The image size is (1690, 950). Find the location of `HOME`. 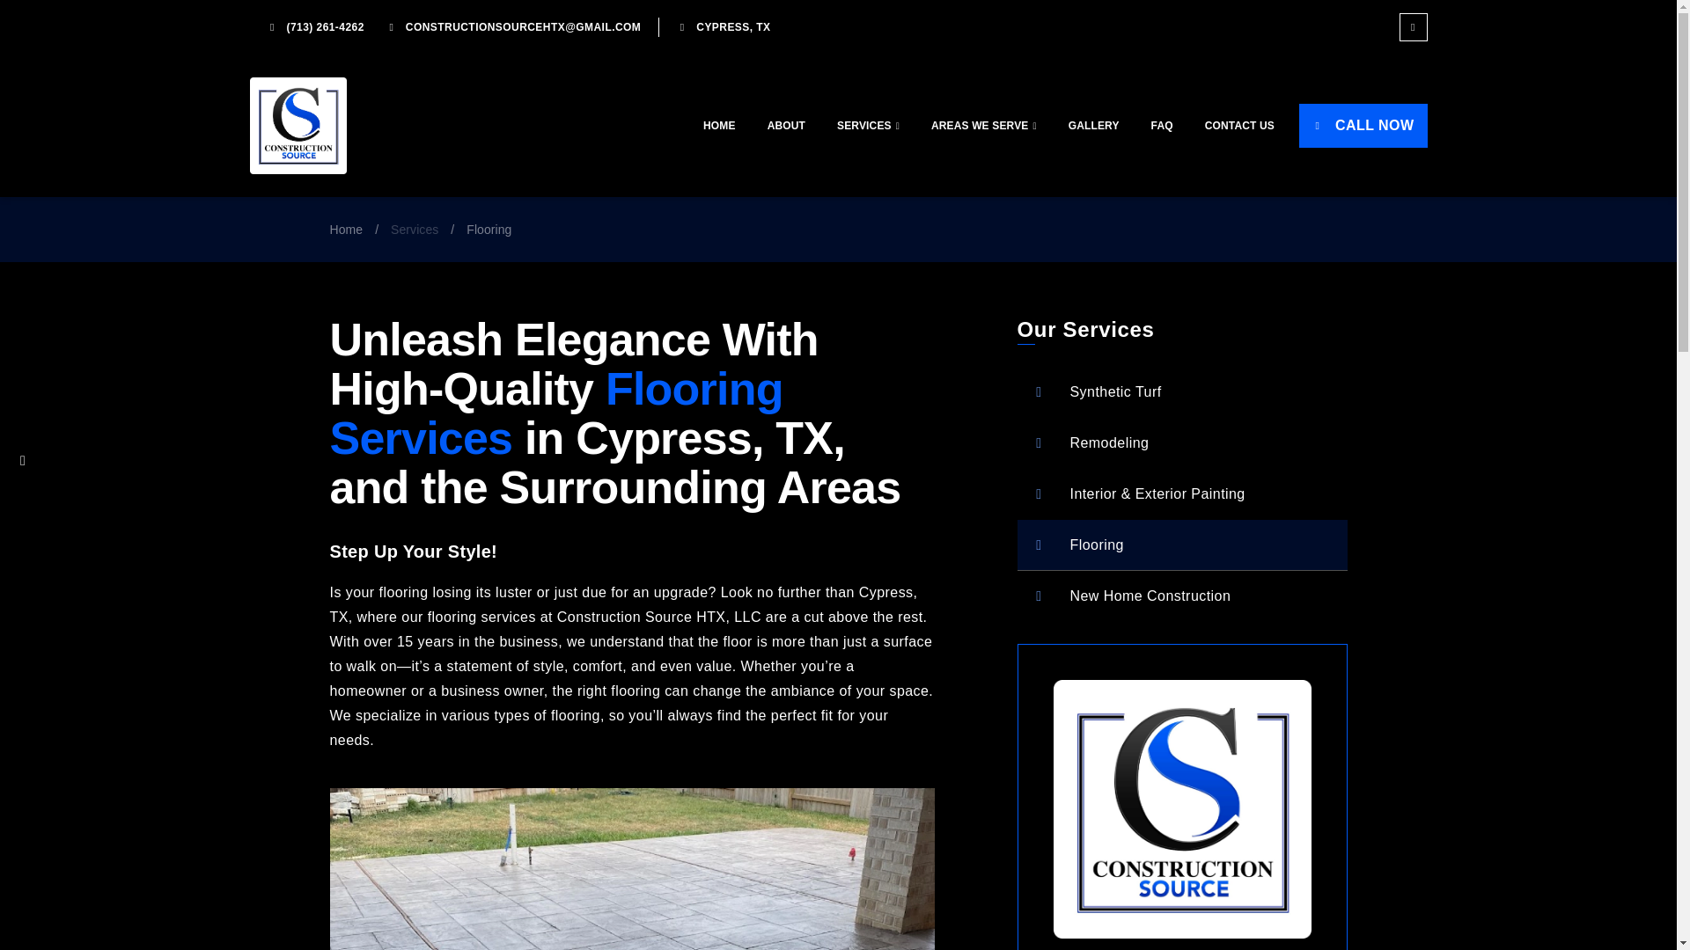

HOME is located at coordinates (720, 125).